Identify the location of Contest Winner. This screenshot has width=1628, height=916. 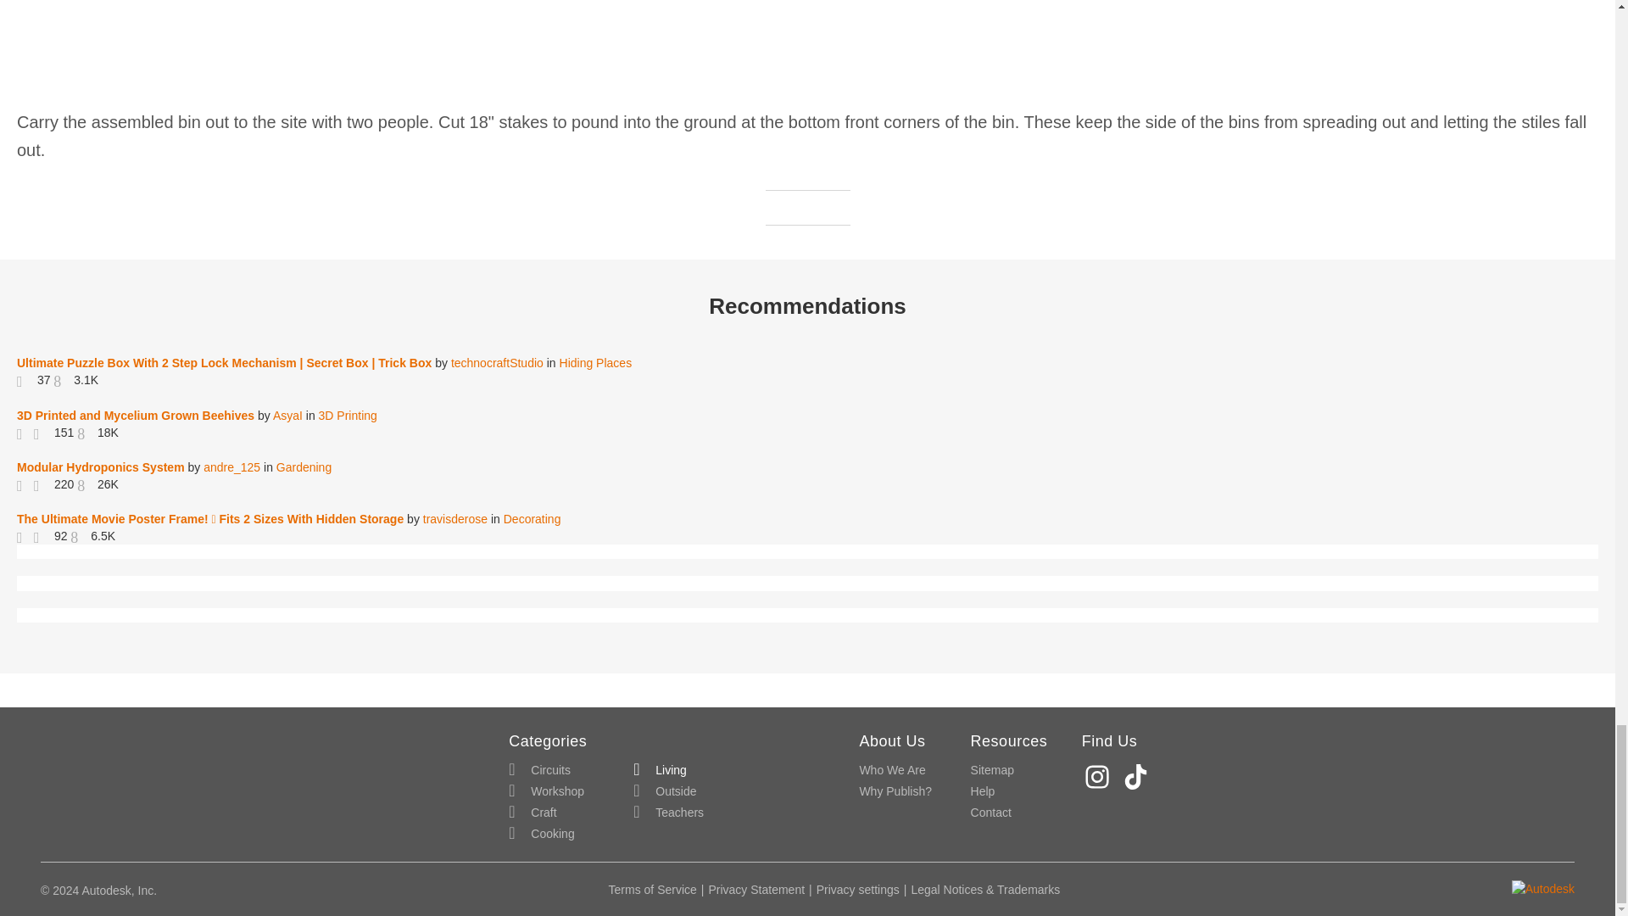
(25, 536).